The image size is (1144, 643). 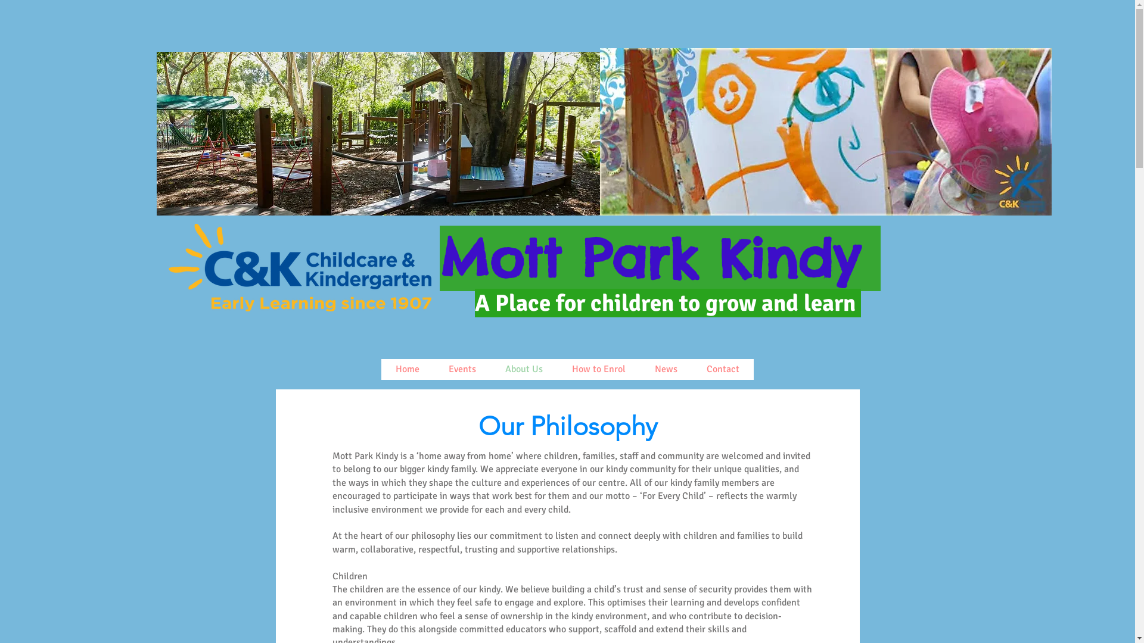 What do you see at coordinates (598, 369) in the screenshot?
I see `How to Enrol` at bounding box center [598, 369].